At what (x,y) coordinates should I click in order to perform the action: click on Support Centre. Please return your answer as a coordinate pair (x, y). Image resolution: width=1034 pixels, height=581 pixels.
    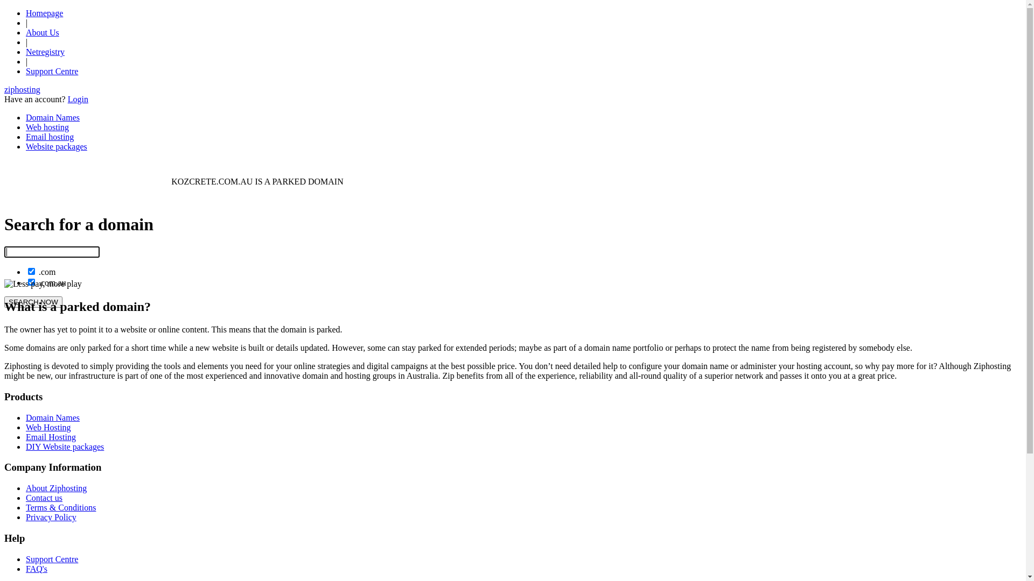
    Looking at the image, I should click on (52, 71).